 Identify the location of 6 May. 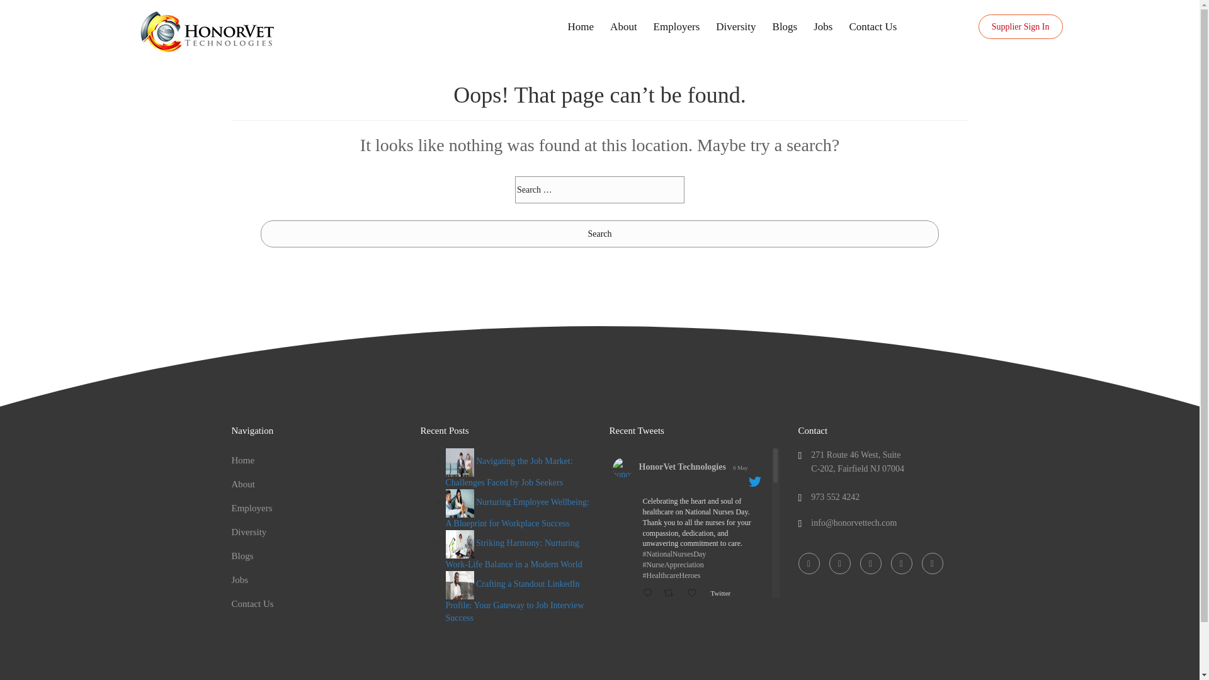
(739, 467).